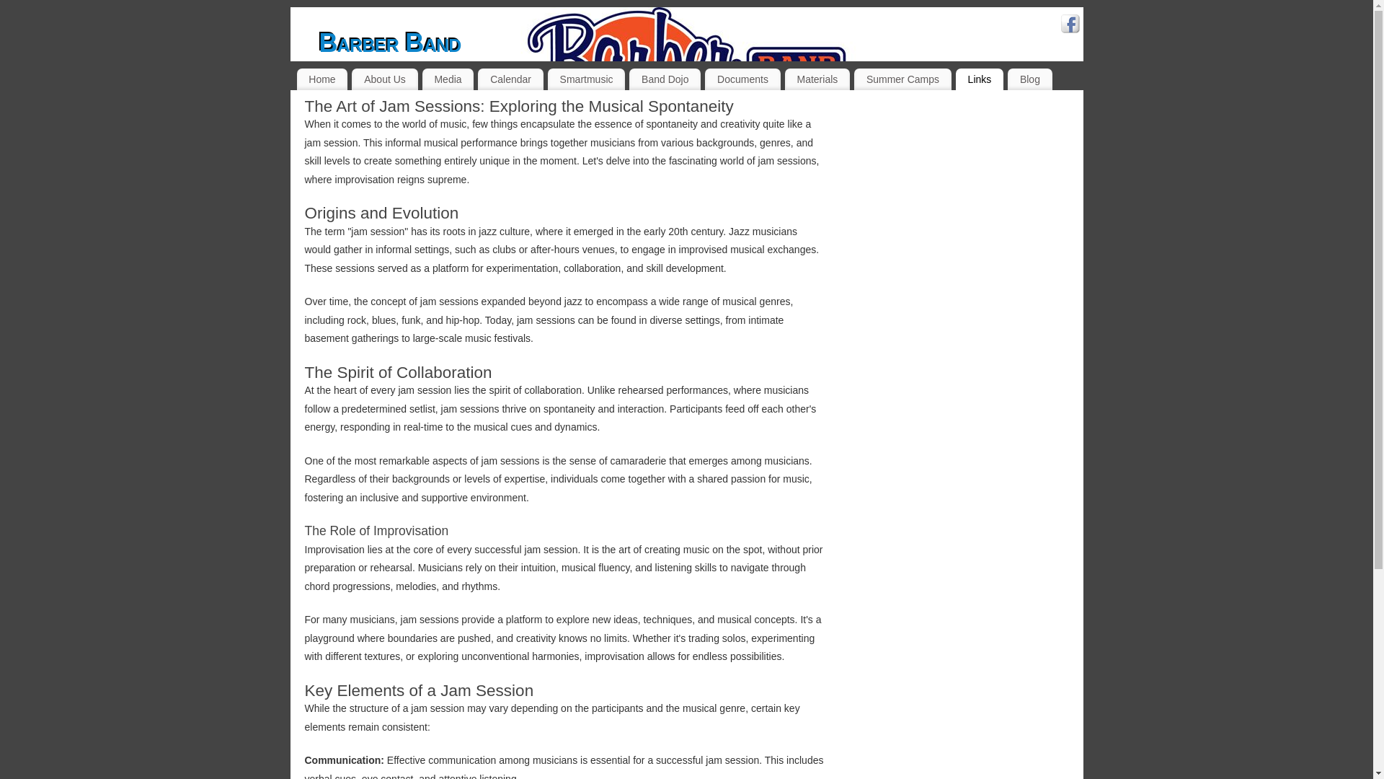 The width and height of the screenshot is (1384, 779). Describe the element at coordinates (742, 79) in the screenshot. I see `Documents` at that location.